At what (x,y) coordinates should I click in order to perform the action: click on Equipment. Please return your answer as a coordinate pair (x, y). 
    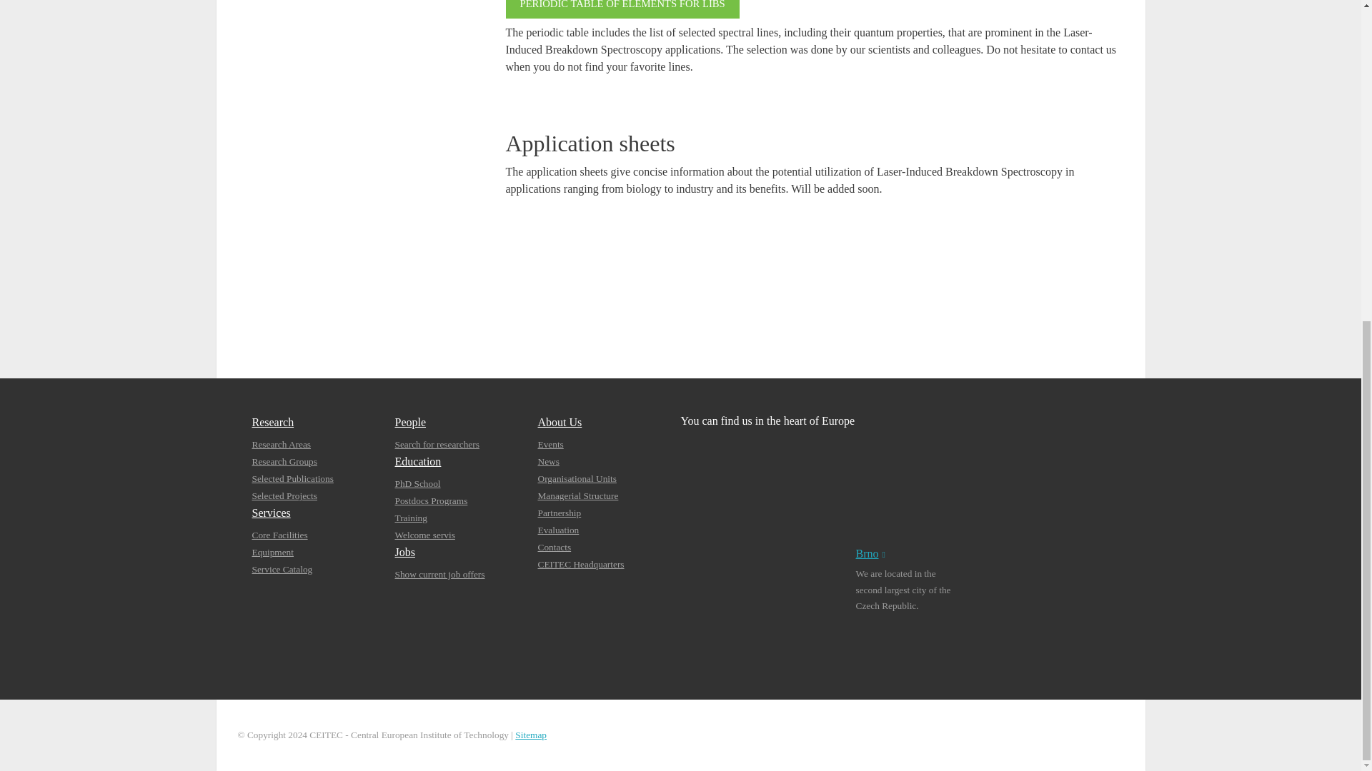
    Looking at the image, I should click on (272, 551).